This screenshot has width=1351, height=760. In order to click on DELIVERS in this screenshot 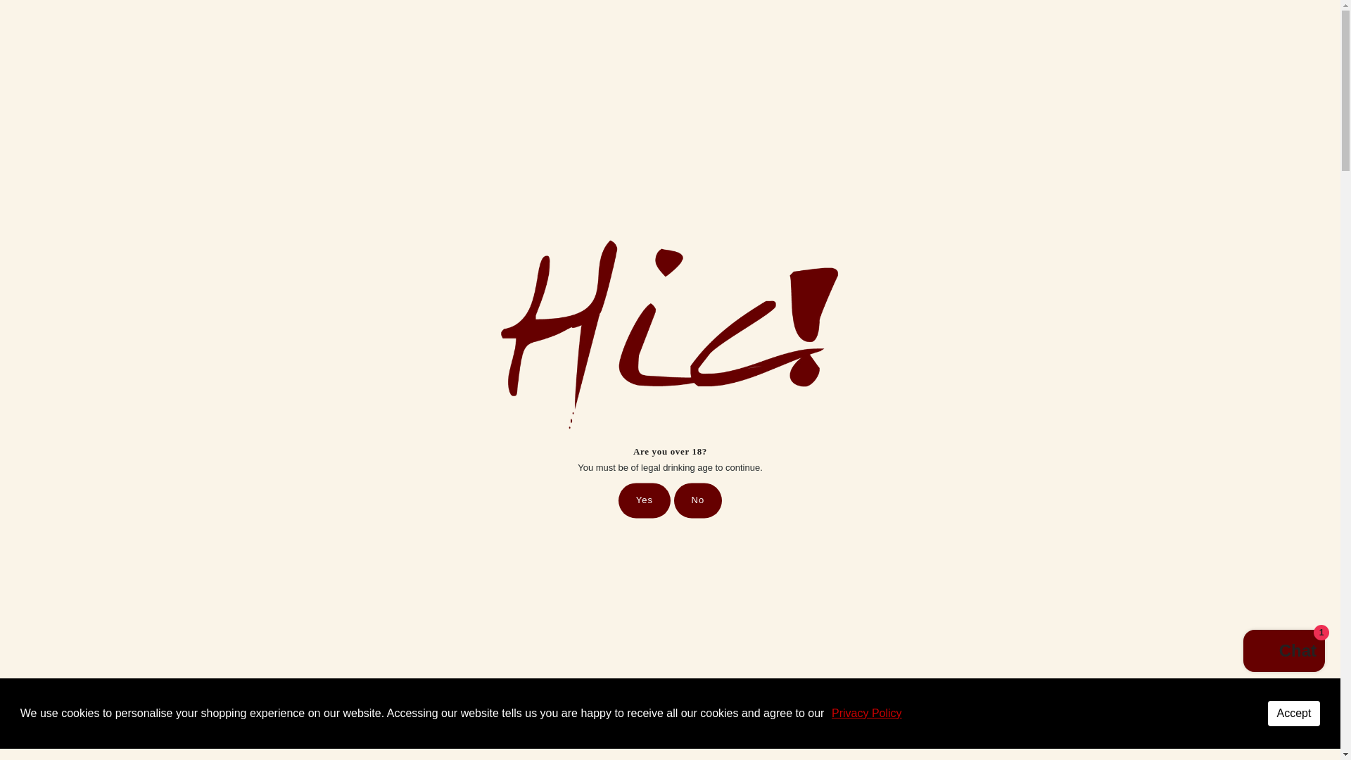, I will do `click(781, 17)`.